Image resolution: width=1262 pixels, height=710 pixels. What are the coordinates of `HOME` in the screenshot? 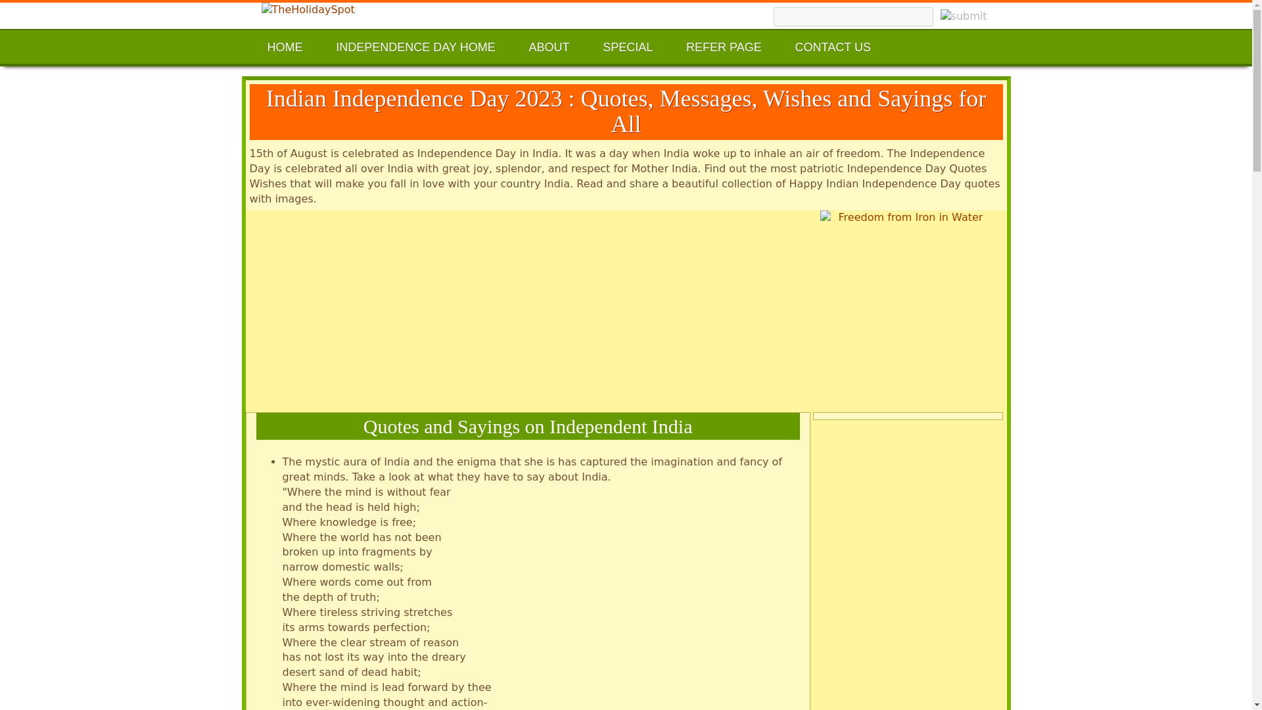 It's located at (284, 46).